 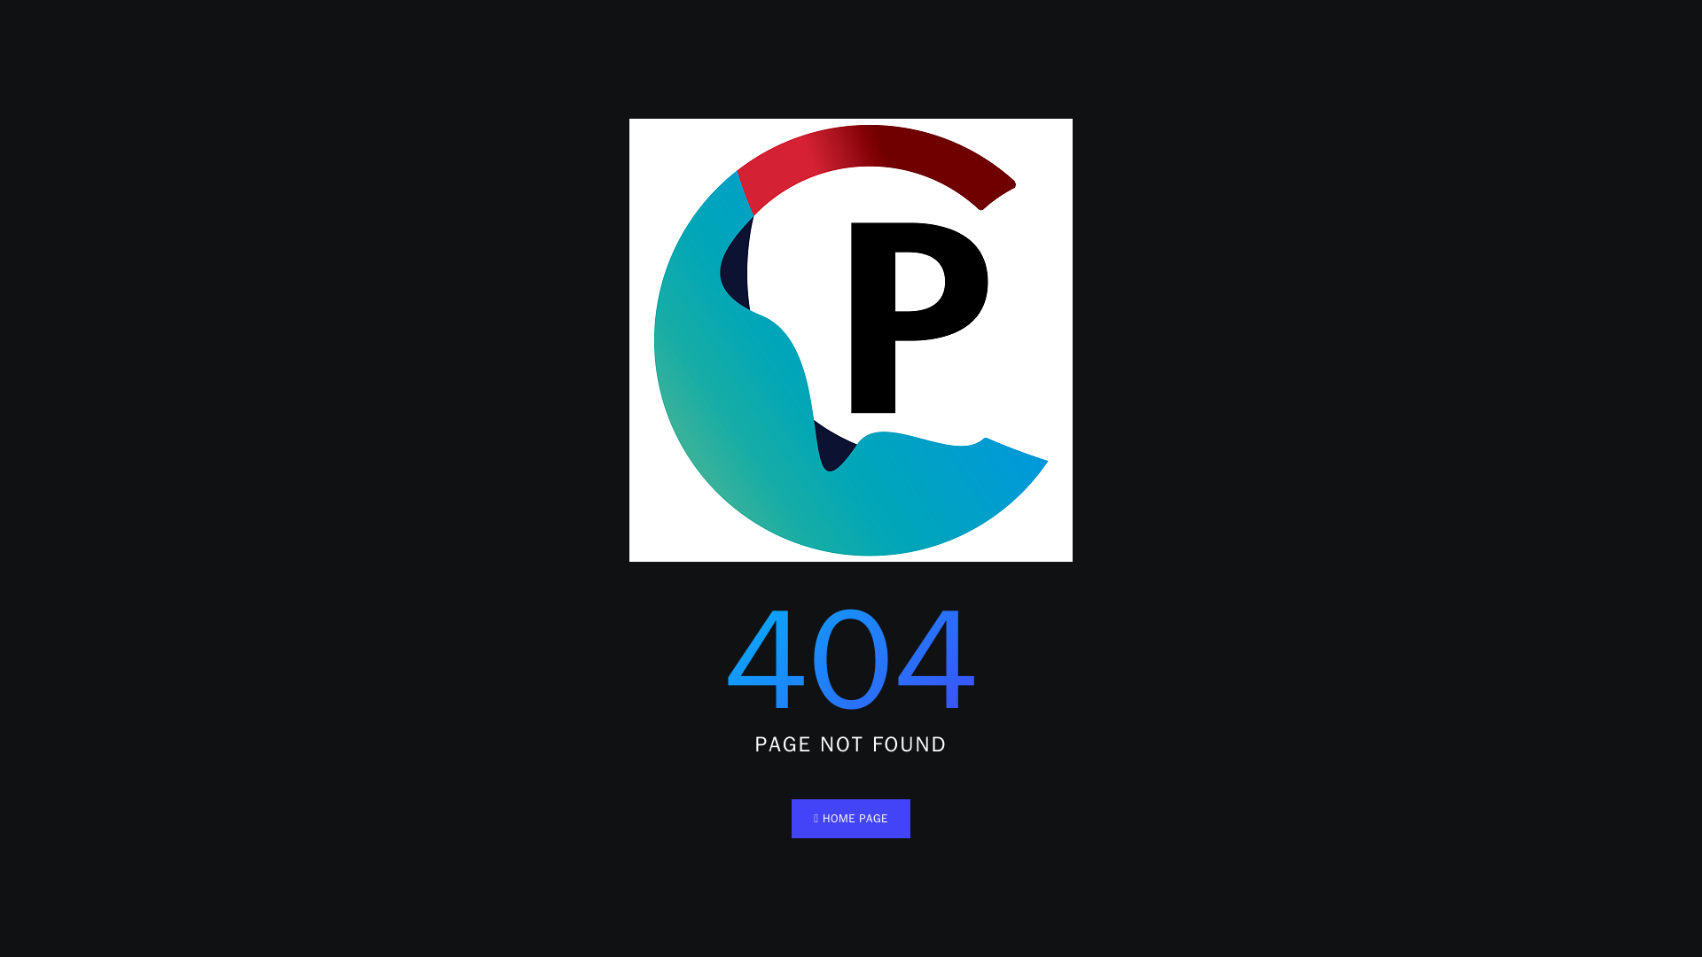 What do you see at coordinates (851, 819) in the screenshot?
I see `HOME PAGE` at bounding box center [851, 819].